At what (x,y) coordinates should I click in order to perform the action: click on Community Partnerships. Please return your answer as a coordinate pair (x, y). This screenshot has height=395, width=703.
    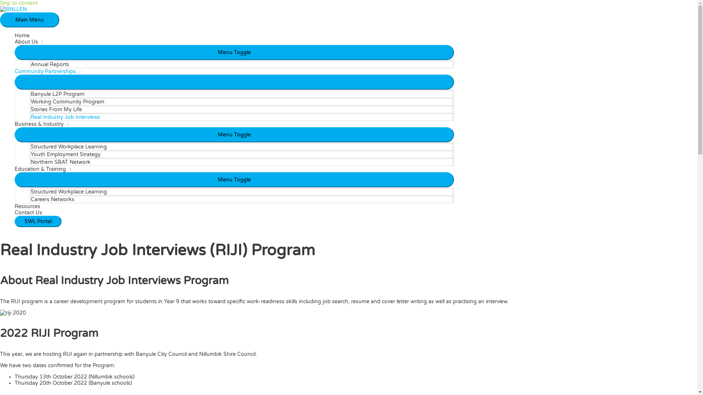
    Looking at the image, I should click on (234, 71).